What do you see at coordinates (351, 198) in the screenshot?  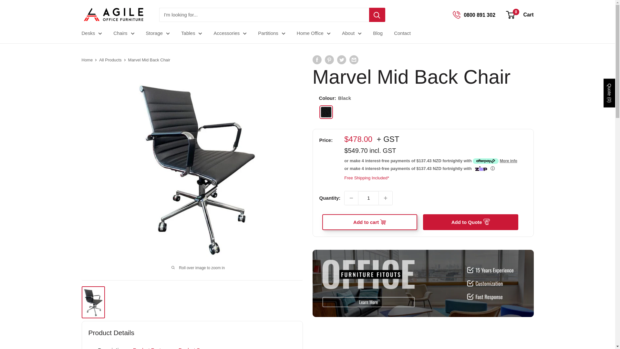 I see `Decrease quantity by 1` at bounding box center [351, 198].